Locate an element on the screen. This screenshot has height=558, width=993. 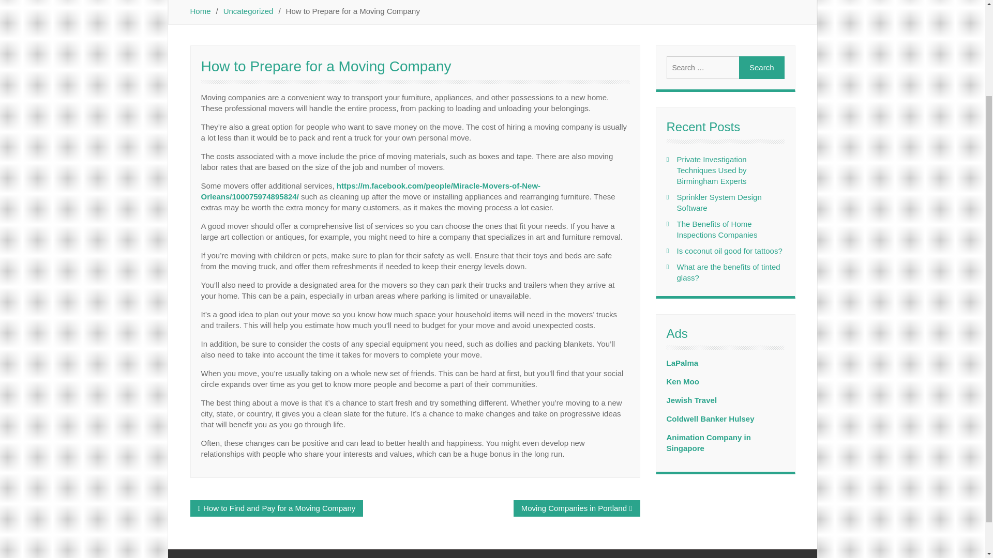
Moving Companies in Portland is located at coordinates (574, 508).